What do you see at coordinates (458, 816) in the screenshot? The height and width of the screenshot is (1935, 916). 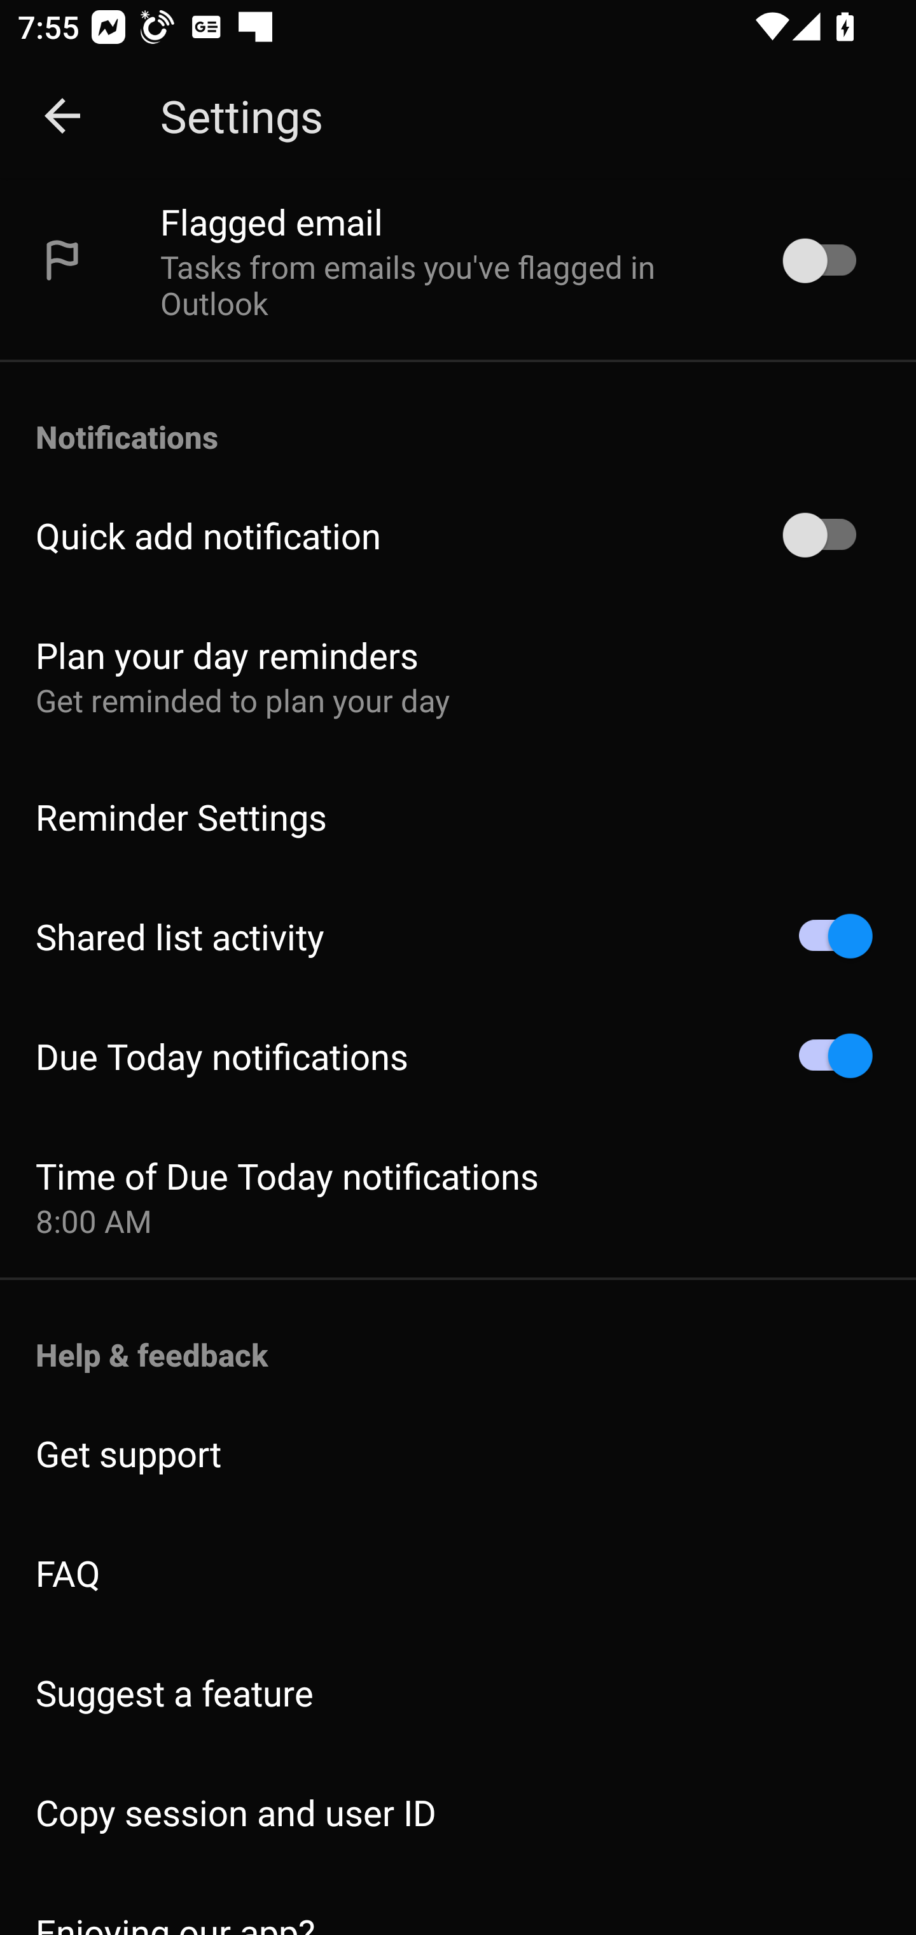 I see `Reminder Settings` at bounding box center [458, 816].